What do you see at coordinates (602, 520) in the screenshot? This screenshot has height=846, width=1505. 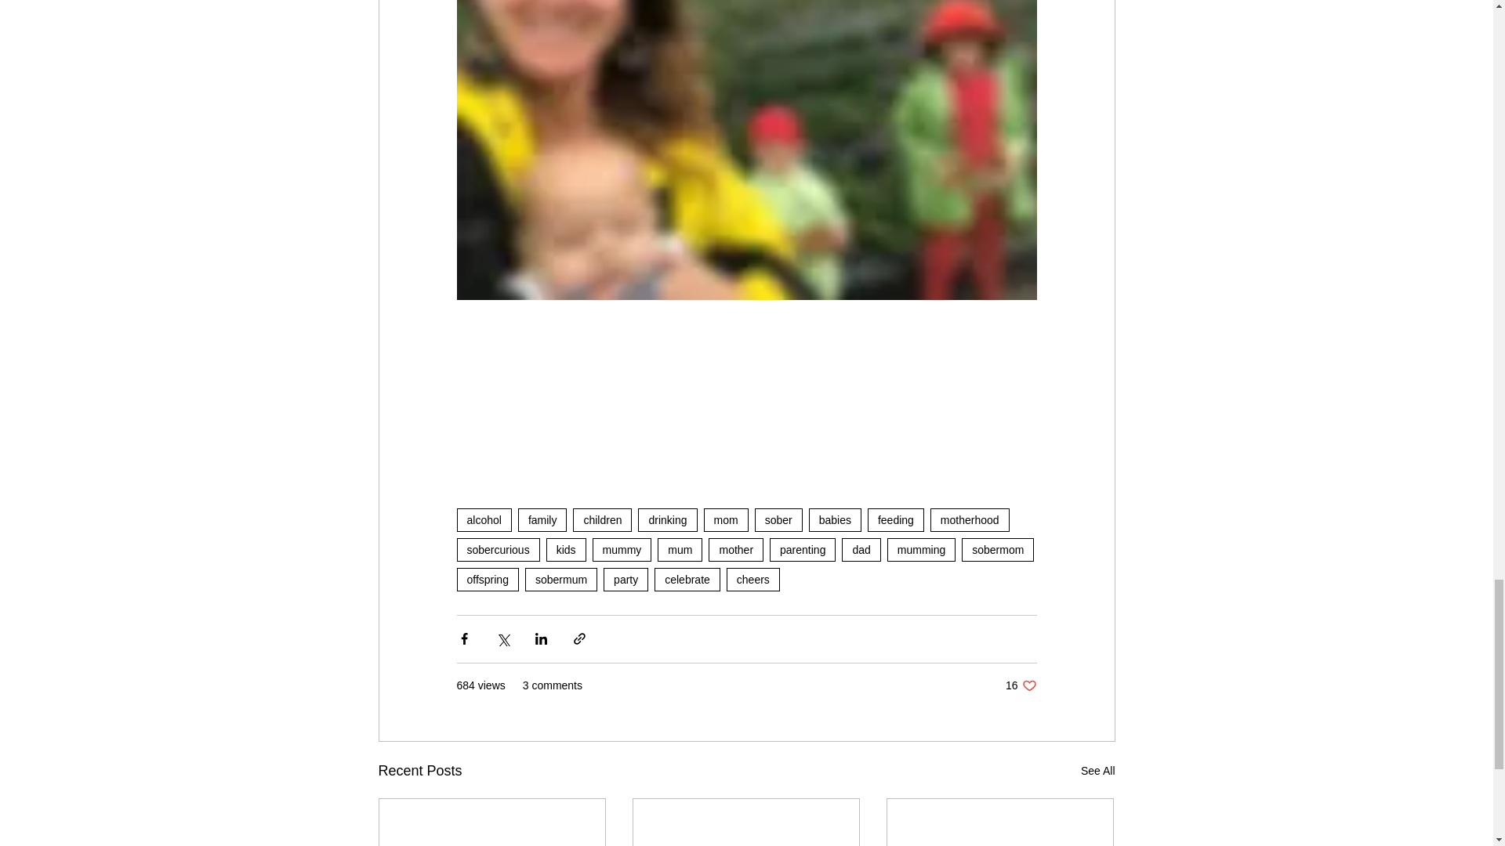 I see `children` at bounding box center [602, 520].